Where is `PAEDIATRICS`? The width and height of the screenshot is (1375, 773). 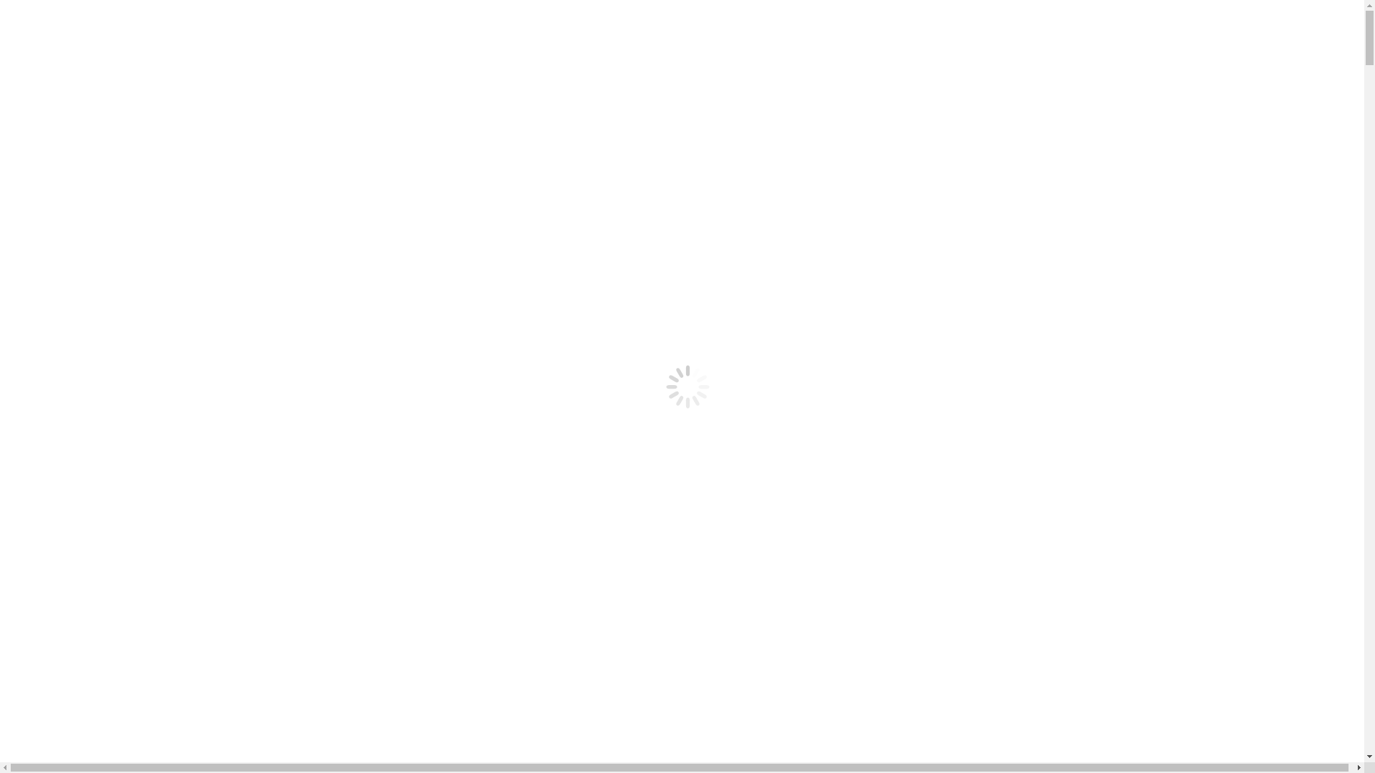 PAEDIATRICS is located at coordinates (99, 276).